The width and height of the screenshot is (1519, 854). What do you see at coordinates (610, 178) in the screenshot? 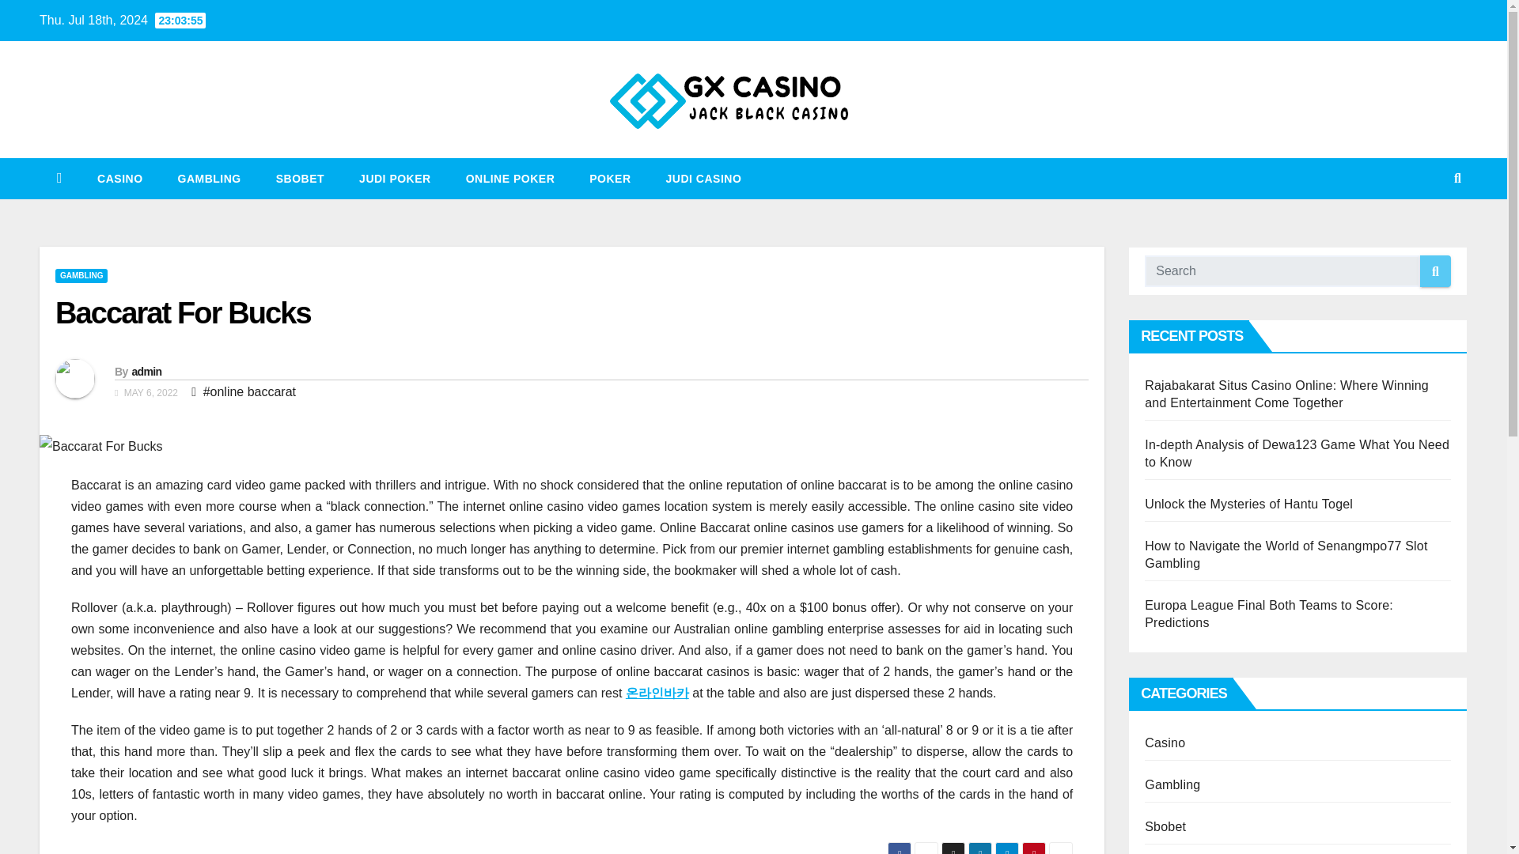
I see `Poker` at bounding box center [610, 178].